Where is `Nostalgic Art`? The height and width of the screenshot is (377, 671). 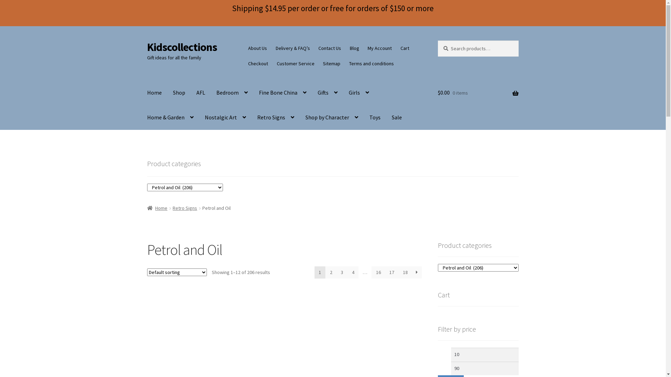 Nostalgic Art is located at coordinates (225, 117).